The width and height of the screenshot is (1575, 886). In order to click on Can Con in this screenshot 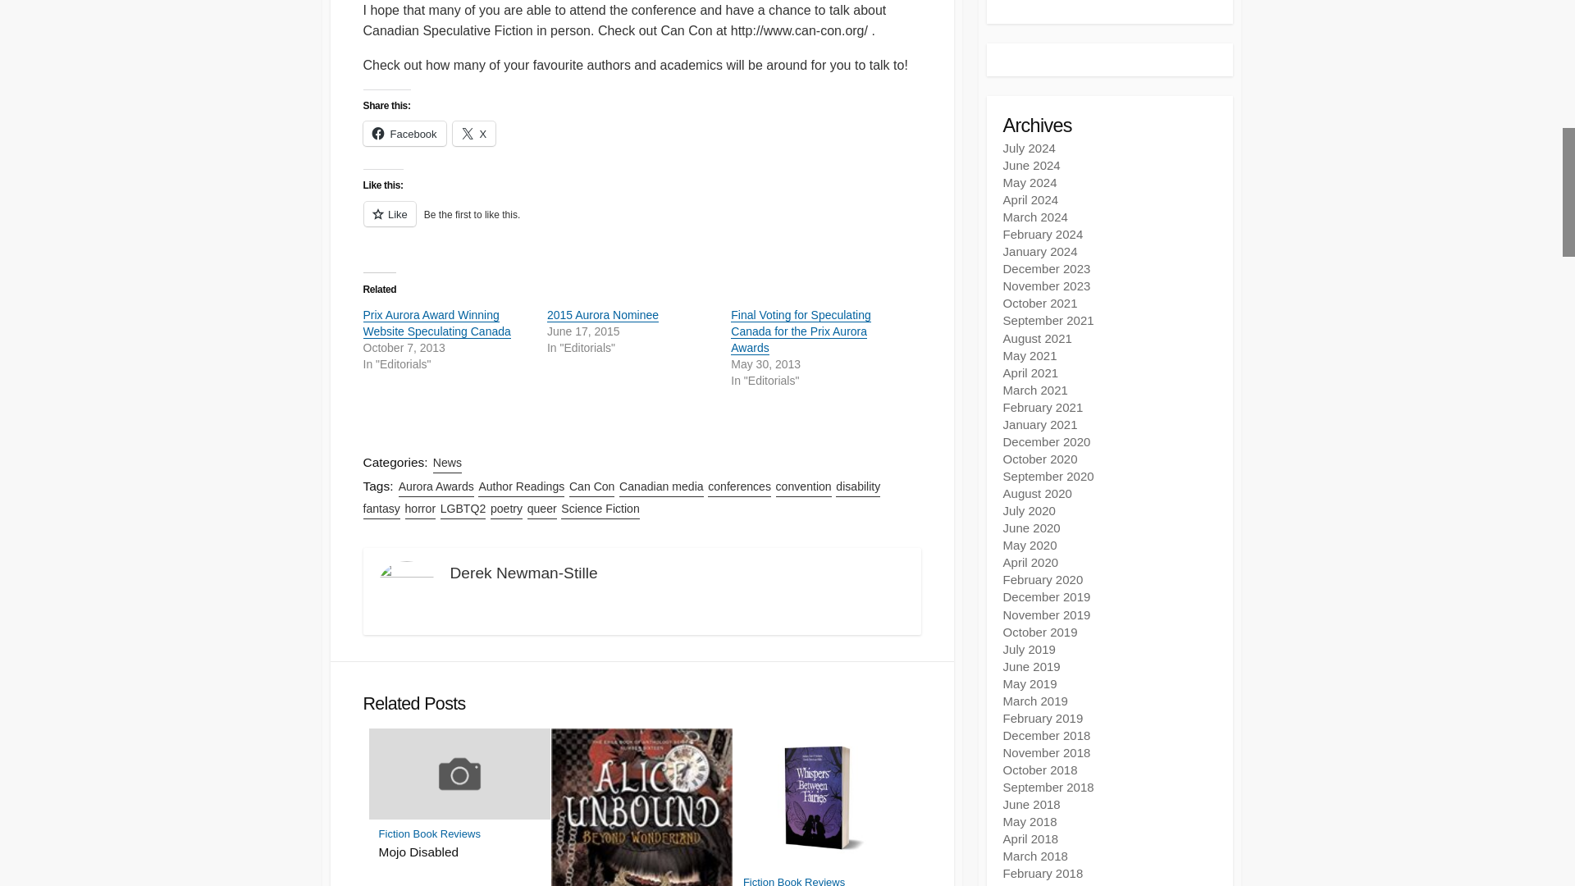, I will do `click(592, 486)`.